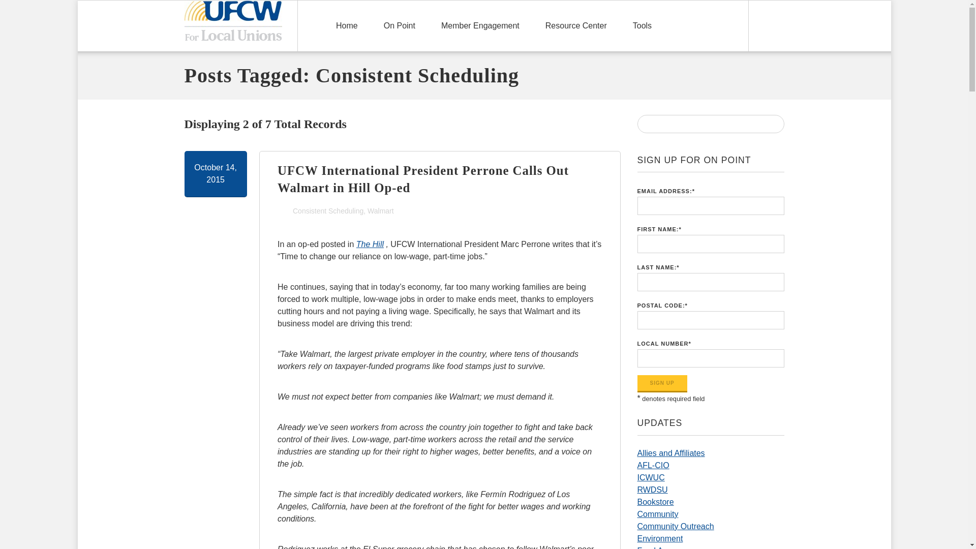 This screenshot has width=976, height=549. What do you see at coordinates (347, 26) in the screenshot?
I see `Home` at bounding box center [347, 26].